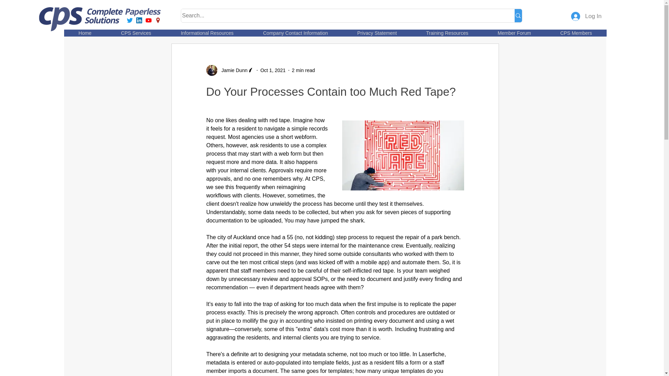  Describe the element at coordinates (576, 33) in the screenshot. I see `CPS Members` at that location.